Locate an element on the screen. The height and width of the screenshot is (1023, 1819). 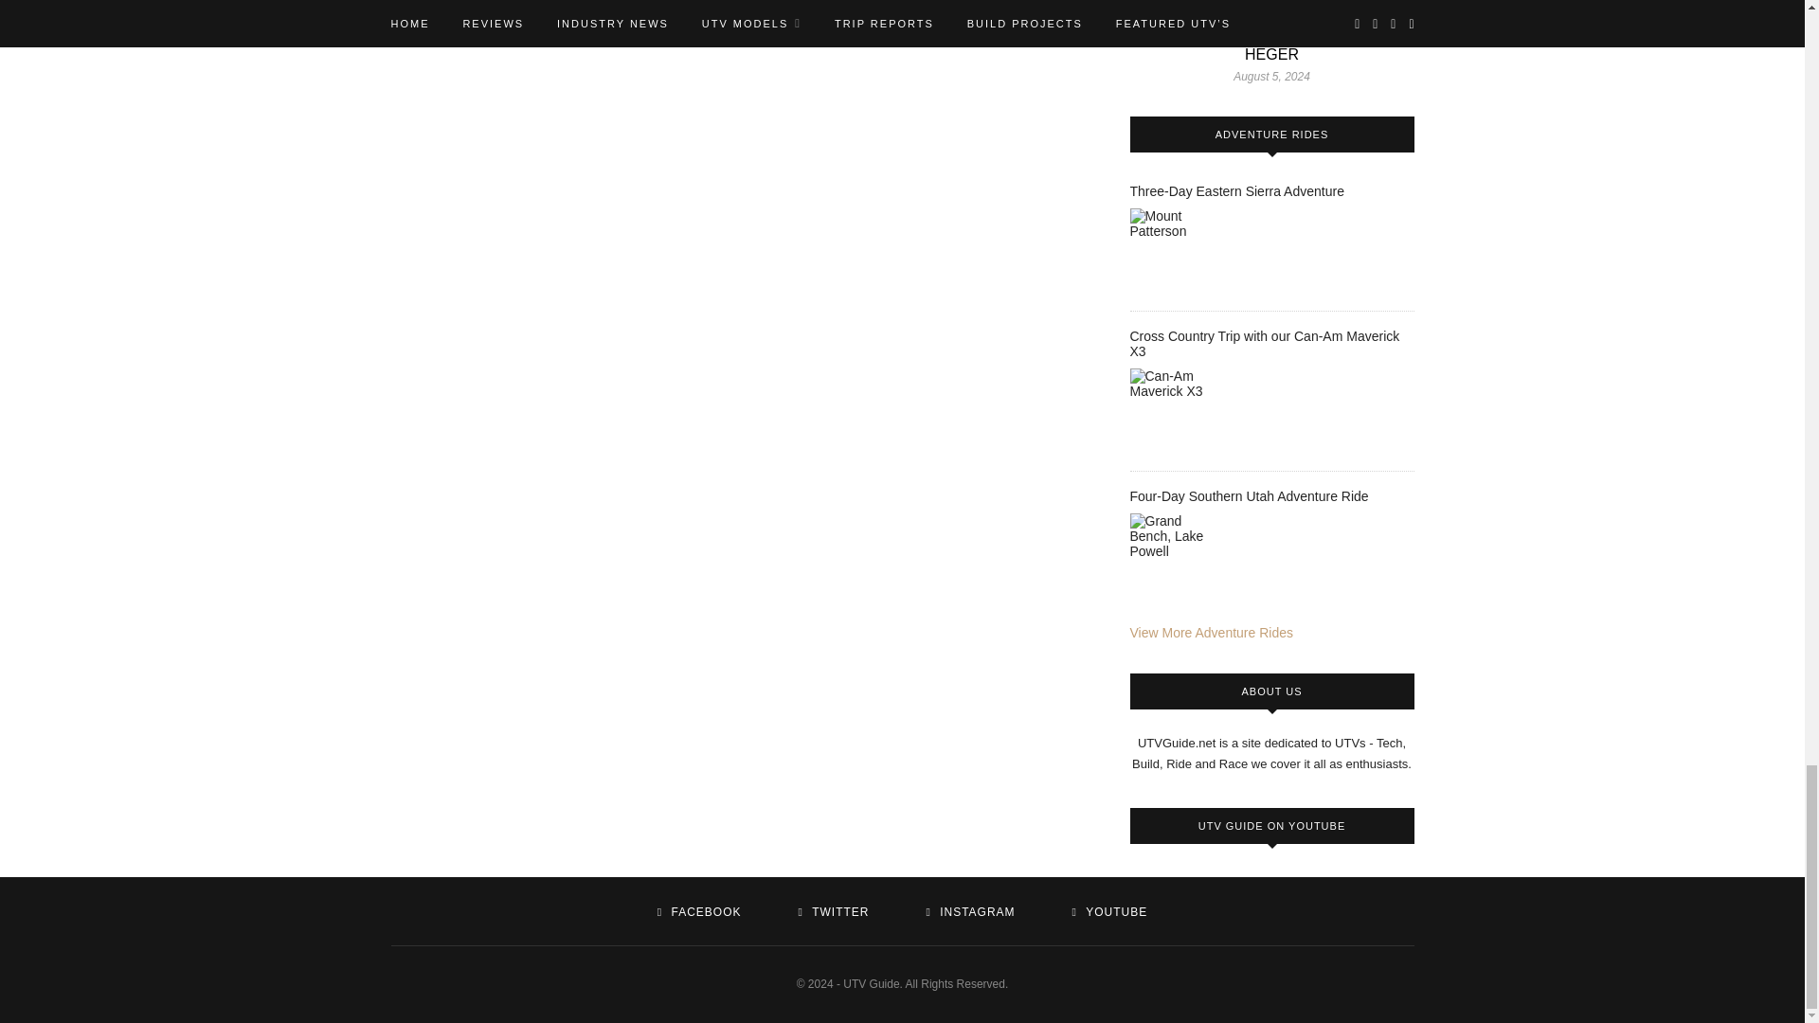
Cross Country Trip with our Can-Am Maverick X3 is located at coordinates (1177, 415).